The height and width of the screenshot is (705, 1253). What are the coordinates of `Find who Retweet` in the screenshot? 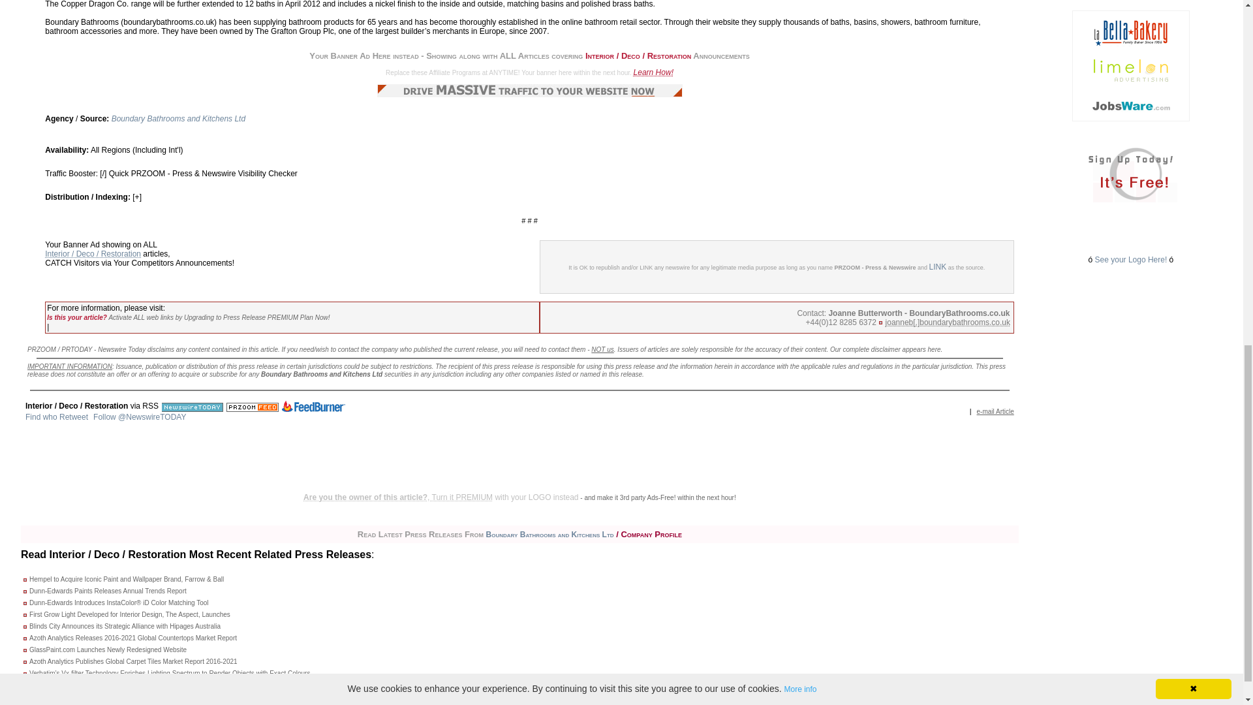 It's located at (56, 416).